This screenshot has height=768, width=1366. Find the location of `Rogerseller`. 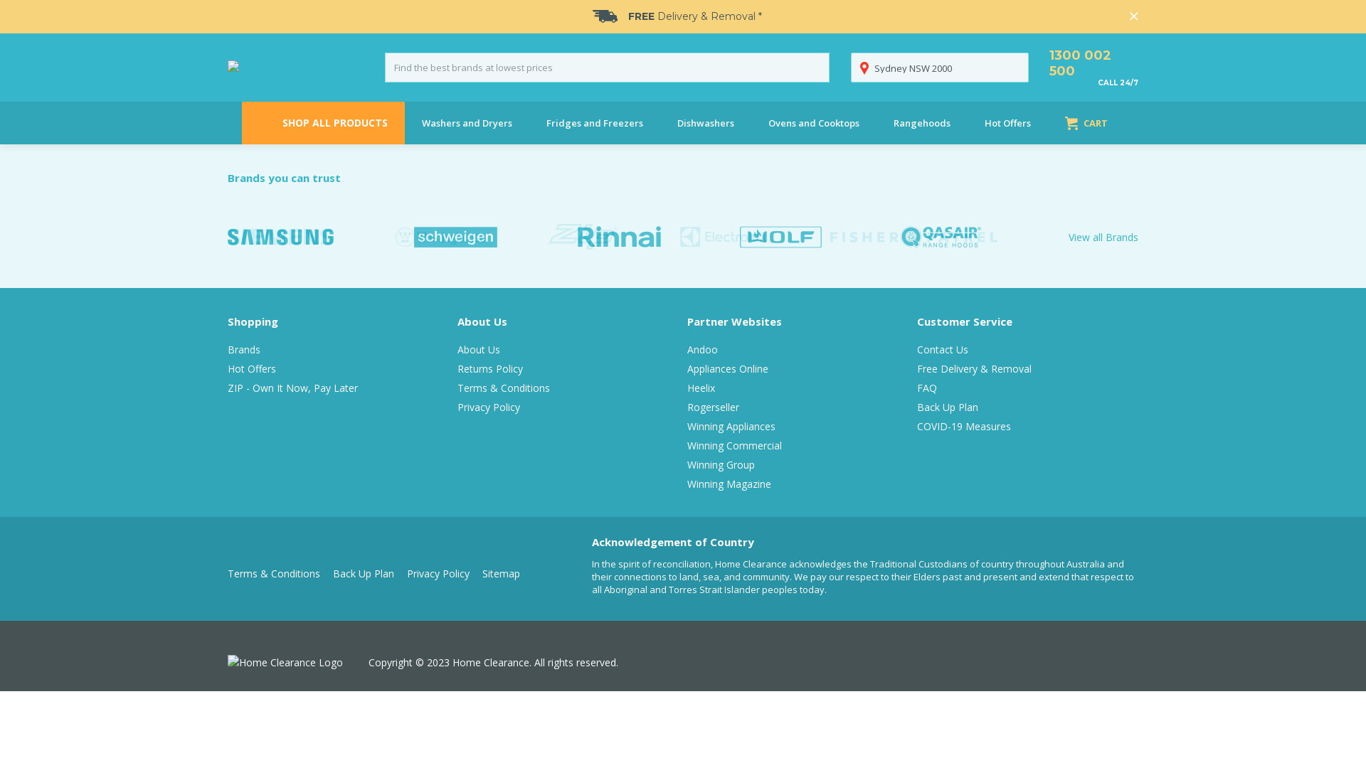

Rogerseller is located at coordinates (713, 407).